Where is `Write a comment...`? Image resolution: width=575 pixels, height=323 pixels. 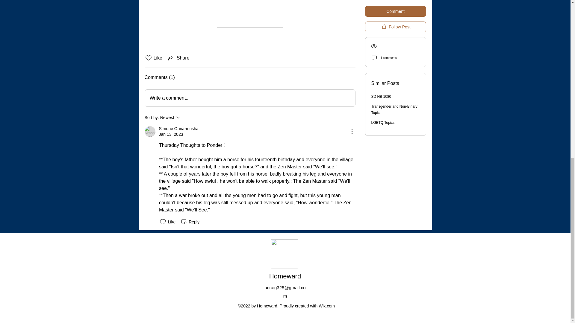 Write a comment... is located at coordinates (186, 118).